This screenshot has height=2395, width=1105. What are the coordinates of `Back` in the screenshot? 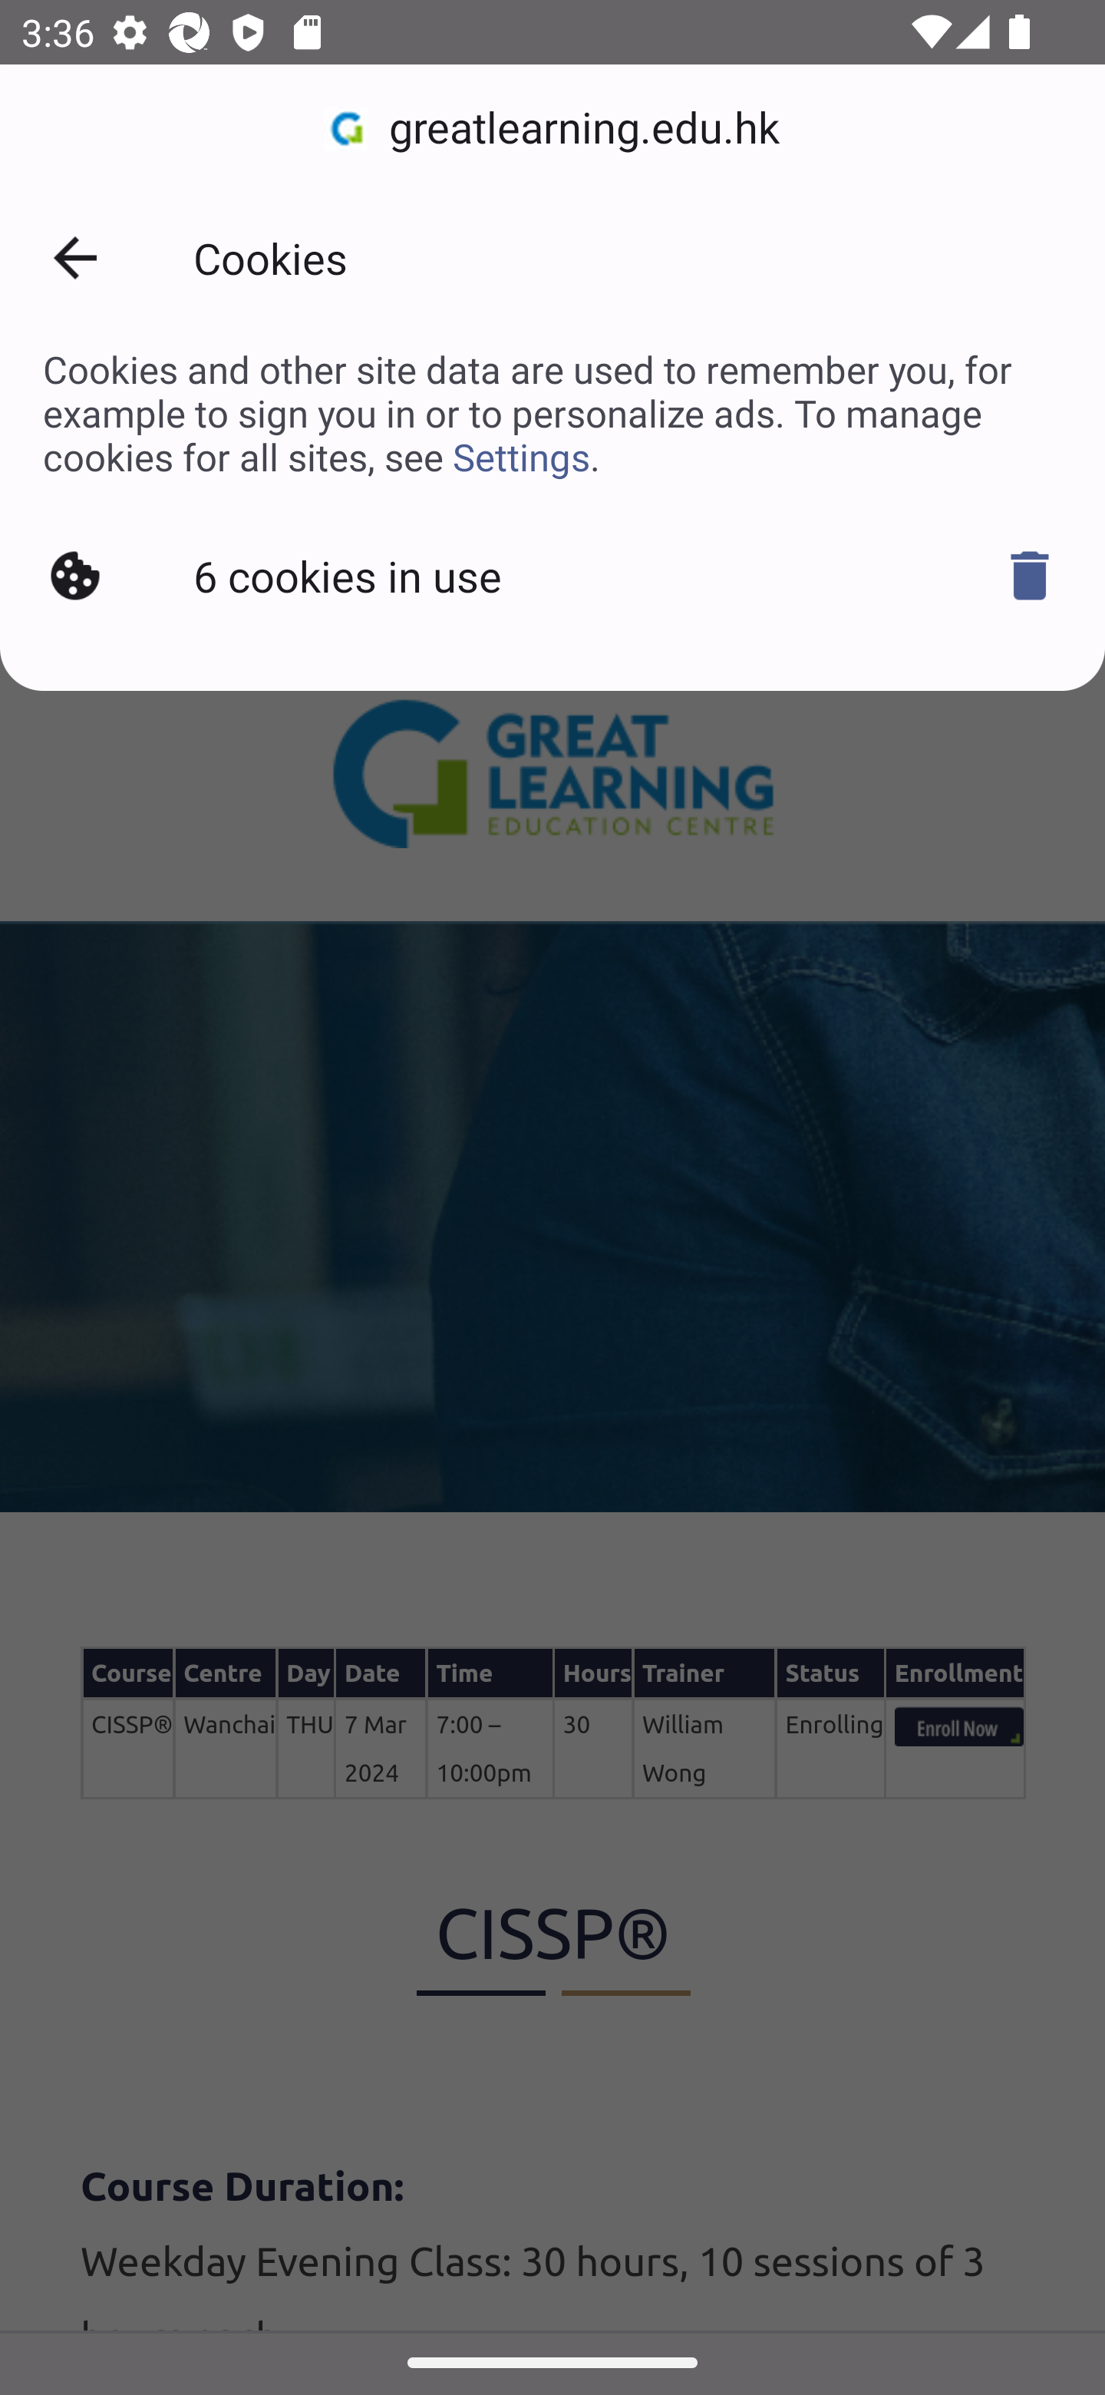 It's located at (75, 258).